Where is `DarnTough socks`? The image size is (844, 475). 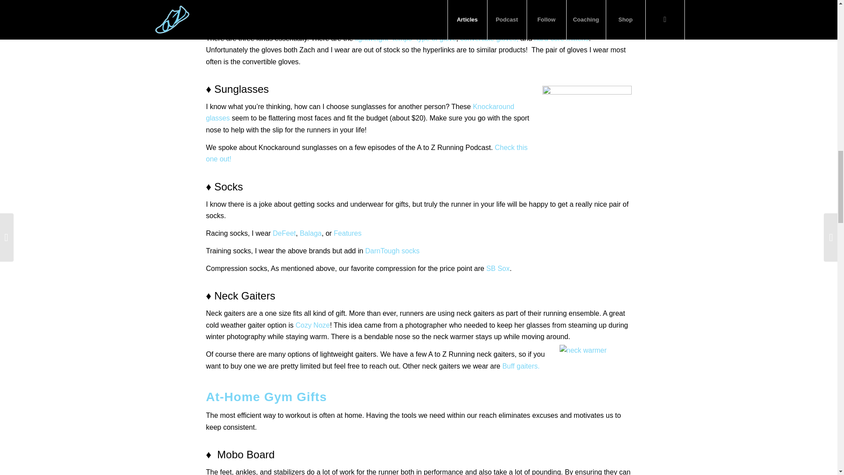 DarnTough socks is located at coordinates (392, 251).